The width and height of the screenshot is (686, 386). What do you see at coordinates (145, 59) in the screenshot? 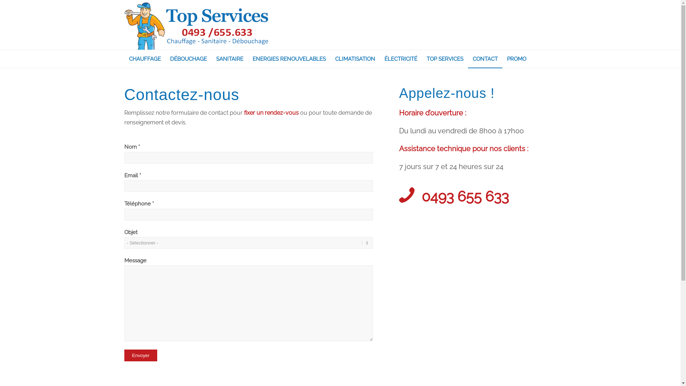
I see `CHAUFFAGE` at bounding box center [145, 59].